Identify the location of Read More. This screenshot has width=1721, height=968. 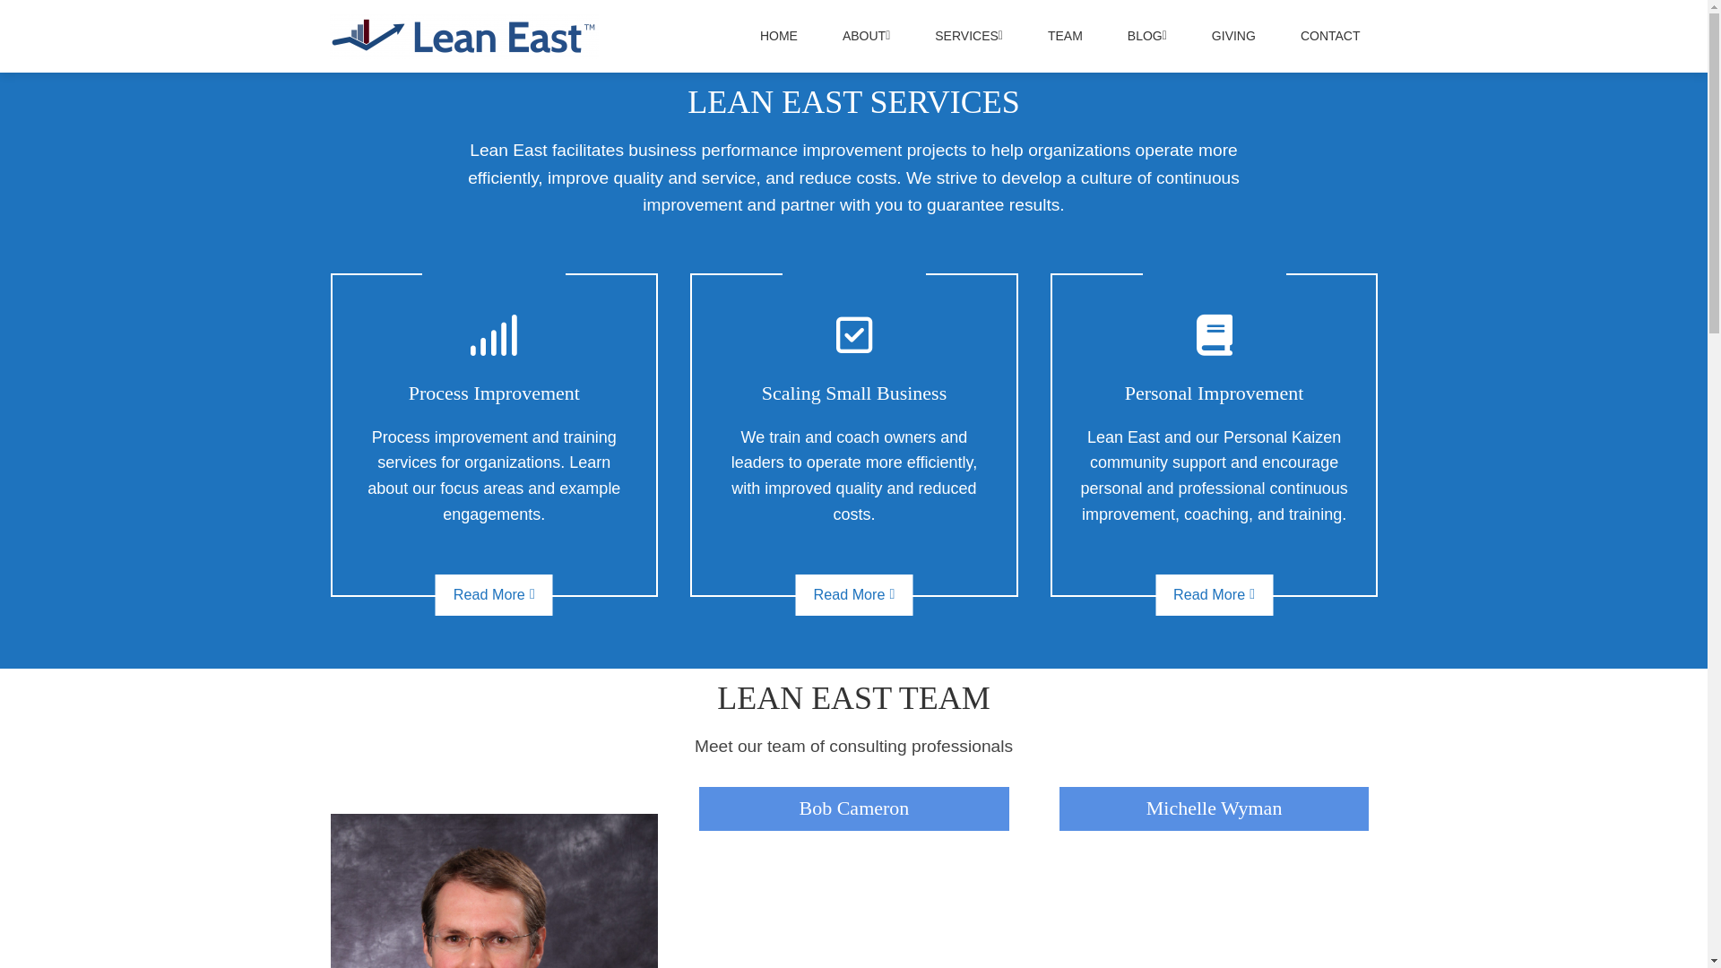
(853, 595).